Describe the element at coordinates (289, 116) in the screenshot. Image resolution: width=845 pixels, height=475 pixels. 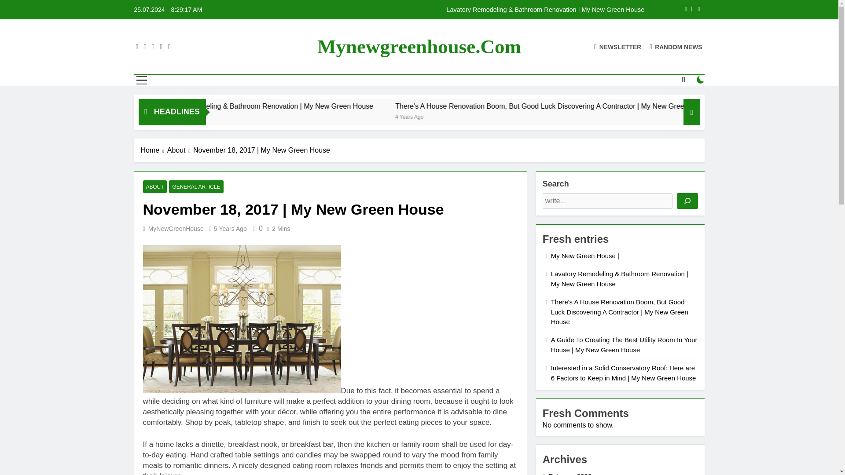
I see `4 Years Ago` at that location.